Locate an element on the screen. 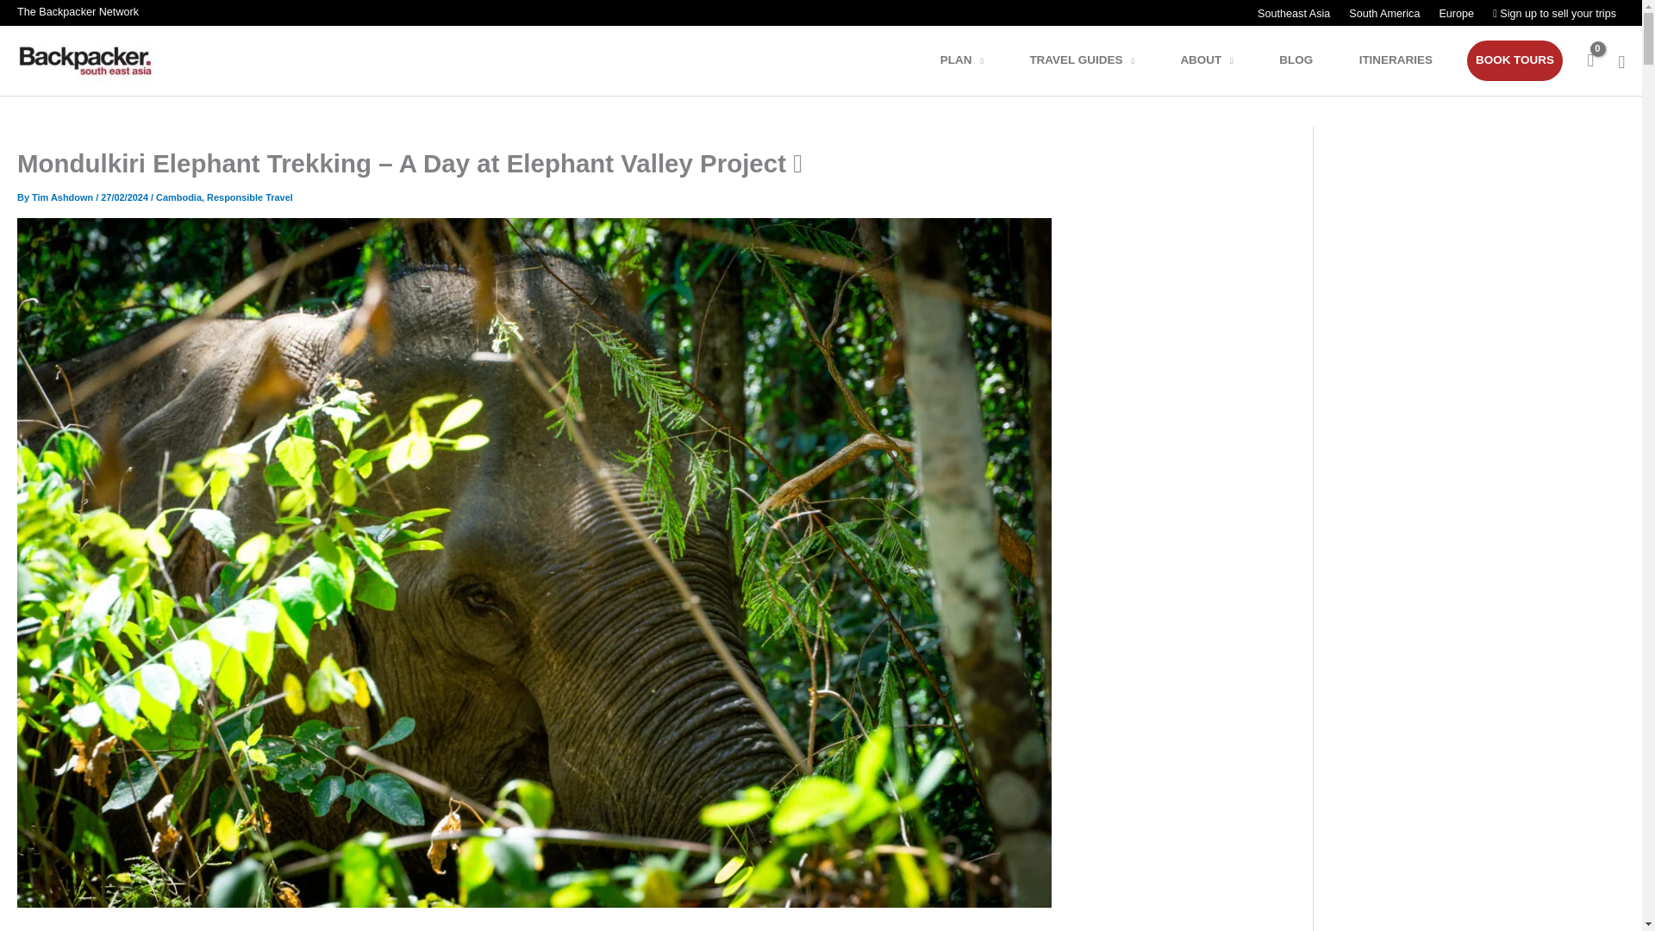  BLOG is located at coordinates (1307, 60).